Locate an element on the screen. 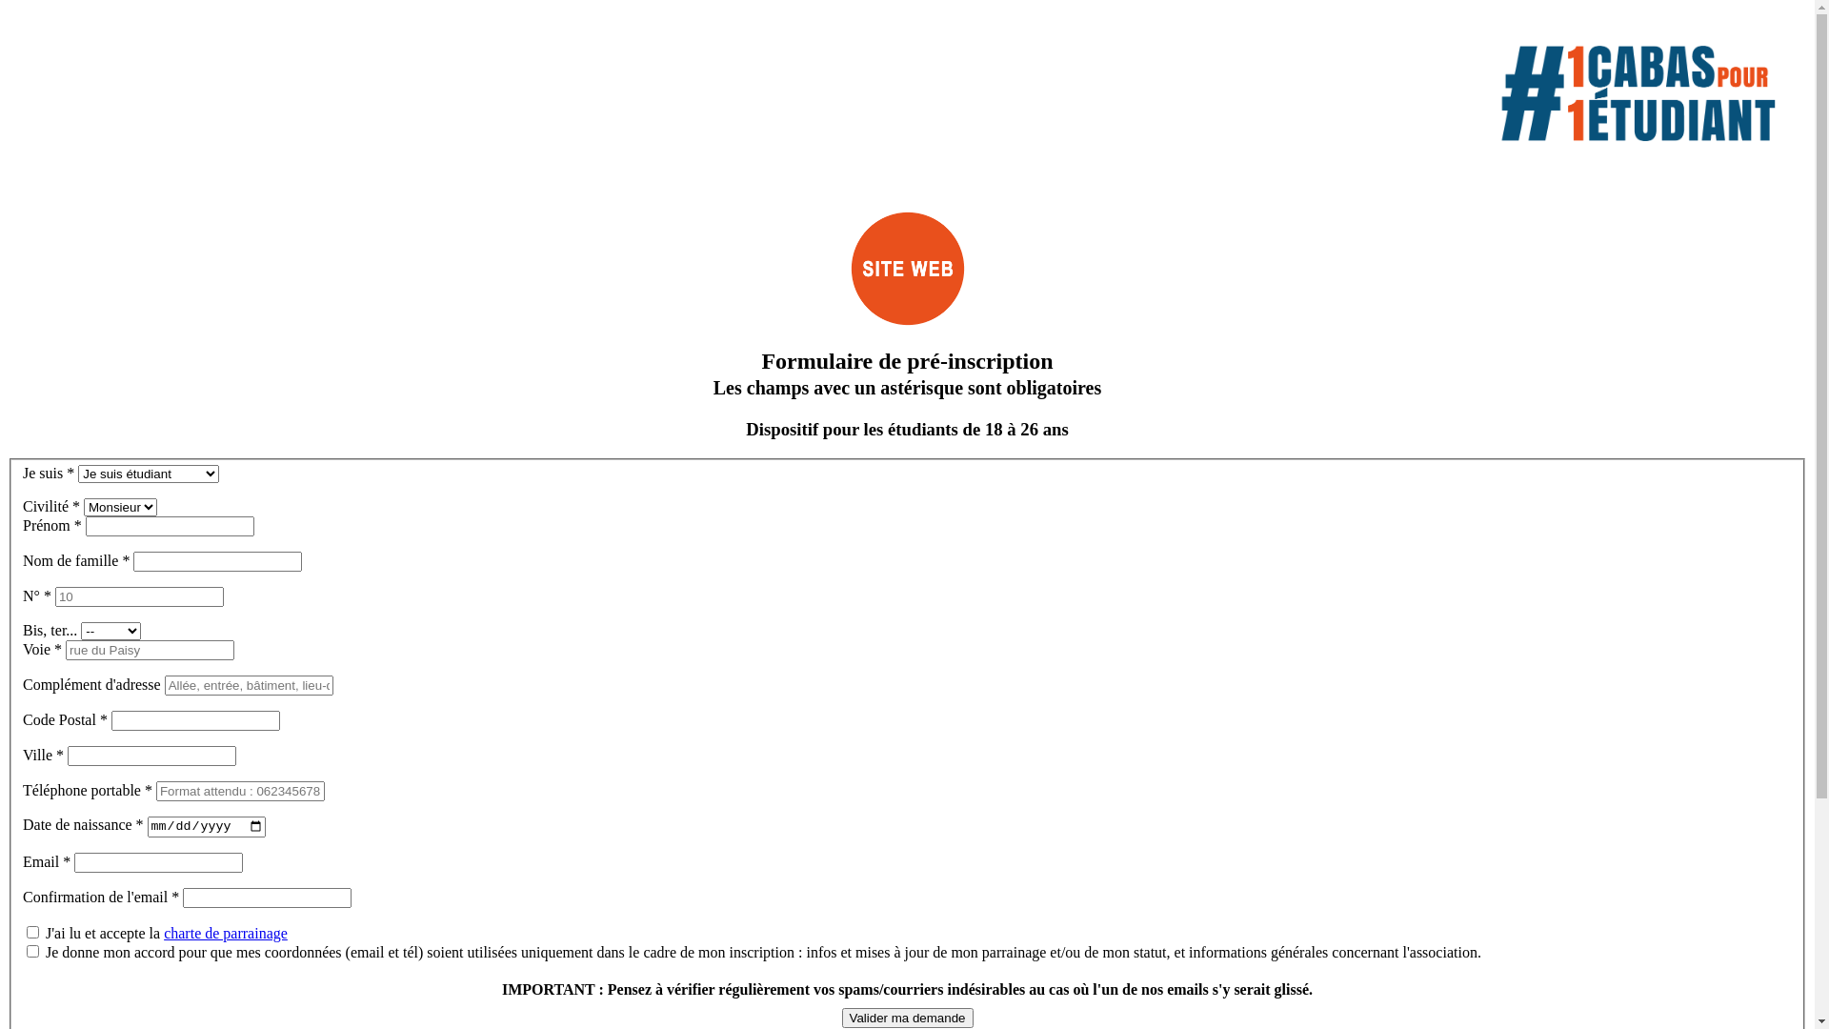  charte de parrainage is located at coordinates (226, 934).